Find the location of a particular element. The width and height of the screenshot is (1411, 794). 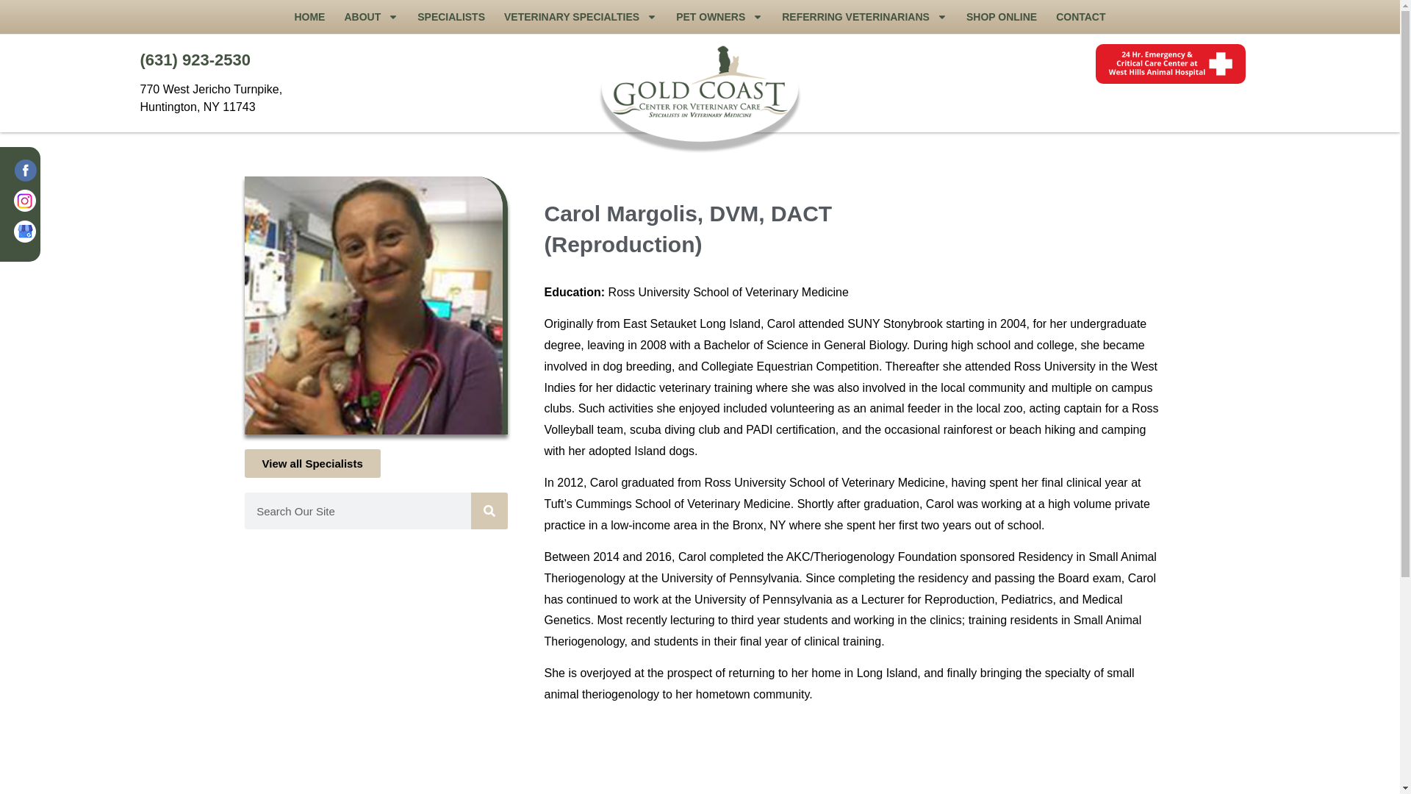

PET OWNERS is located at coordinates (719, 17).